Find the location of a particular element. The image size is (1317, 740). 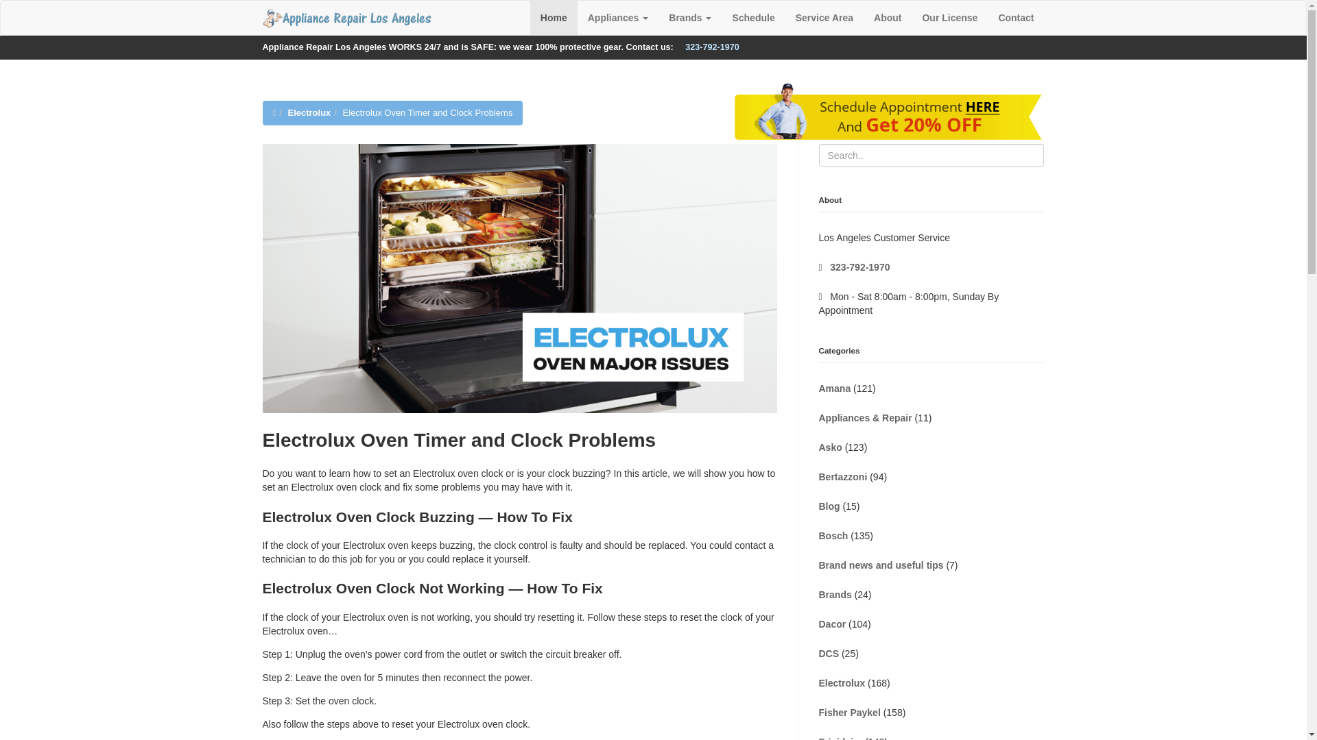

Schedule is located at coordinates (753, 18).